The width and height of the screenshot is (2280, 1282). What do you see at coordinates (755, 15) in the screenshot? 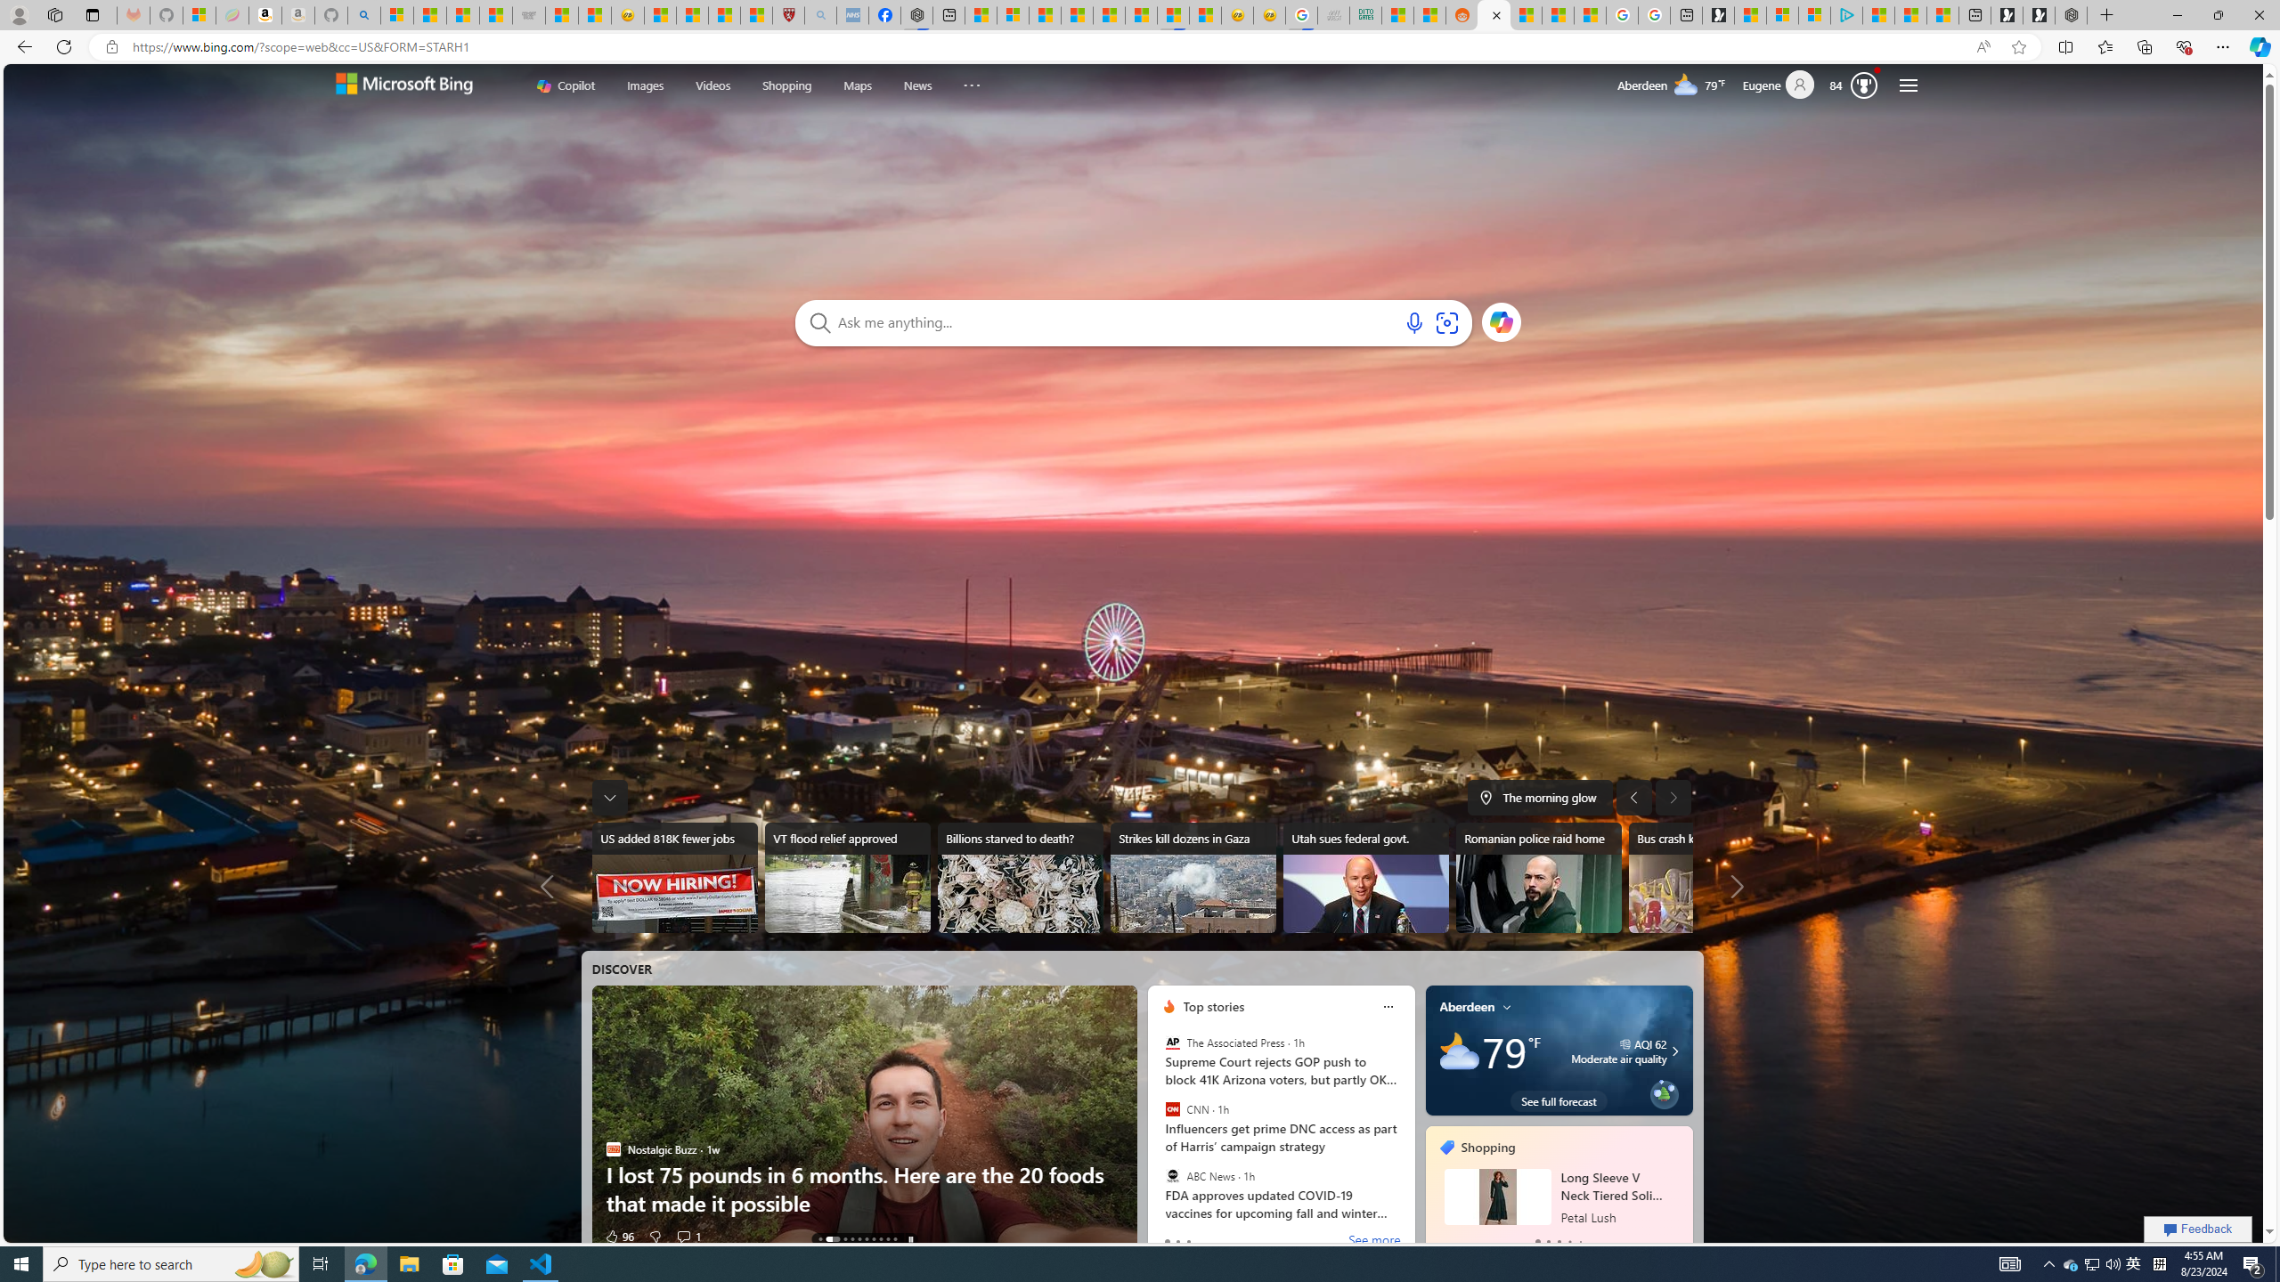
I see `12 Popular Science Lies that Must be Corrected` at bounding box center [755, 15].